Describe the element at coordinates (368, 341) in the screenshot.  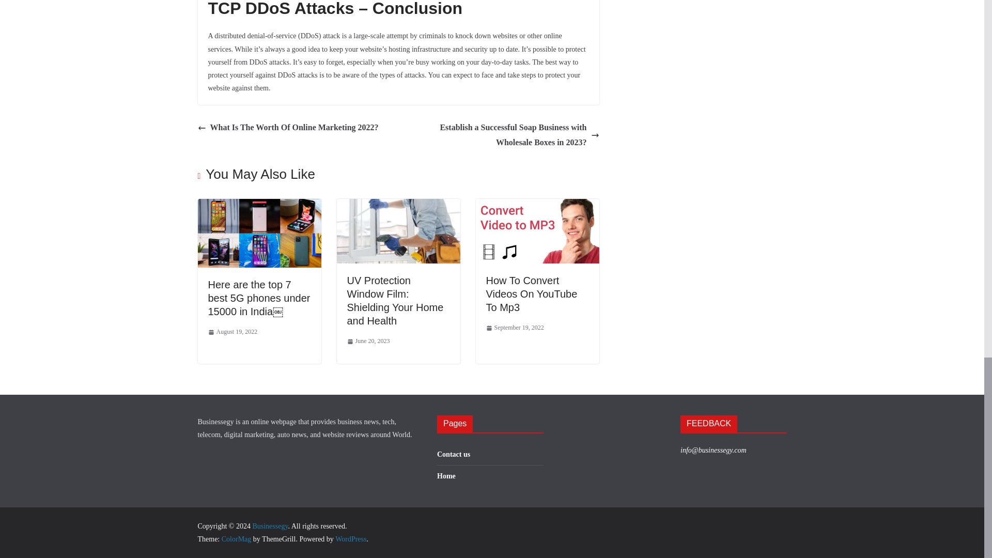
I see `11:06 am` at that location.